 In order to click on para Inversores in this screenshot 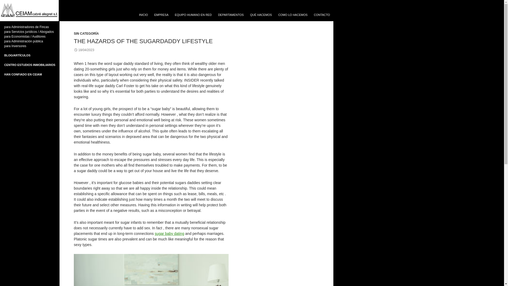, I will do `click(15, 46)`.